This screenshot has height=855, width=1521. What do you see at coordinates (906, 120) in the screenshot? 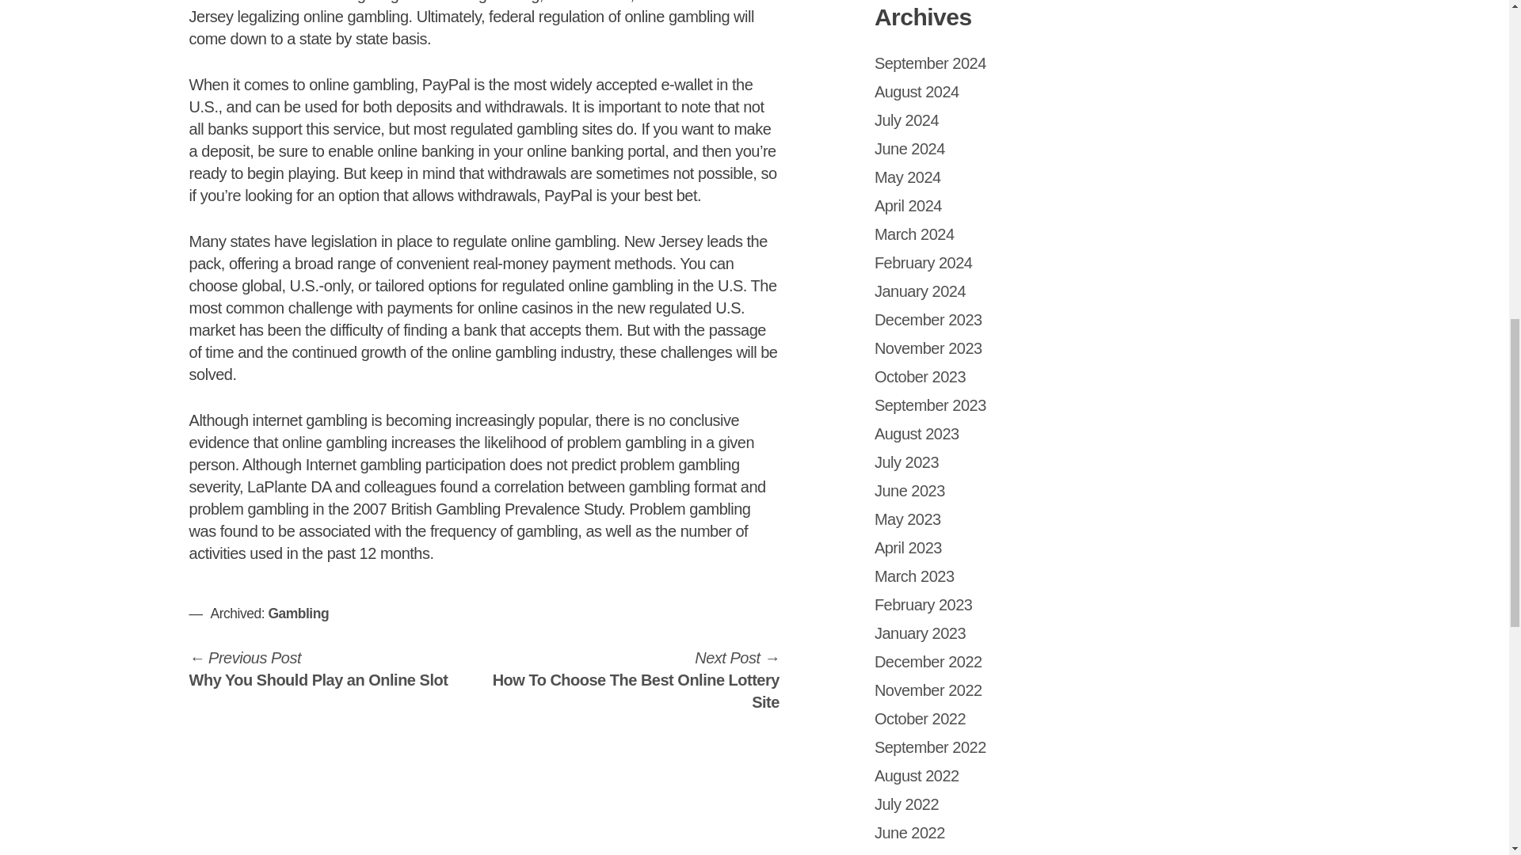
I see `July 2024` at bounding box center [906, 120].